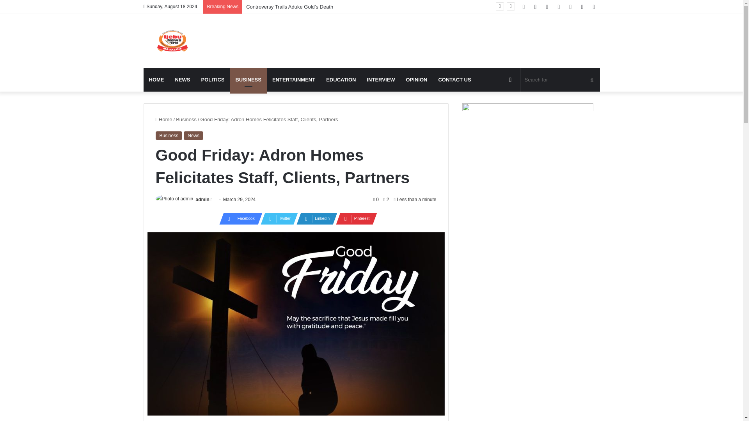  I want to click on Search for, so click(560, 80).